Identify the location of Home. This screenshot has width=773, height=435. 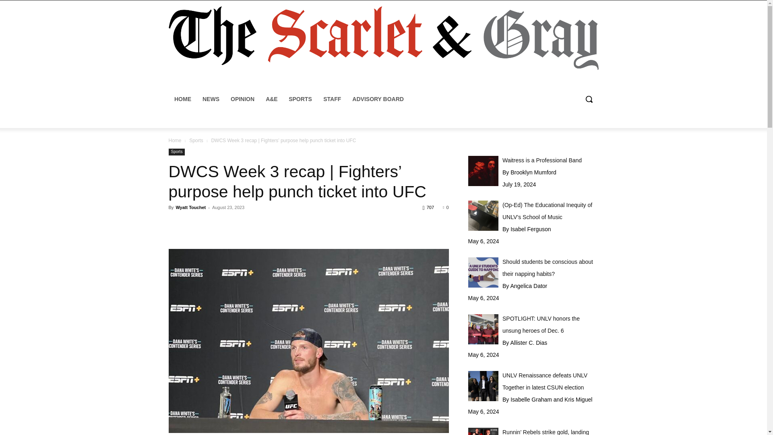
(175, 141).